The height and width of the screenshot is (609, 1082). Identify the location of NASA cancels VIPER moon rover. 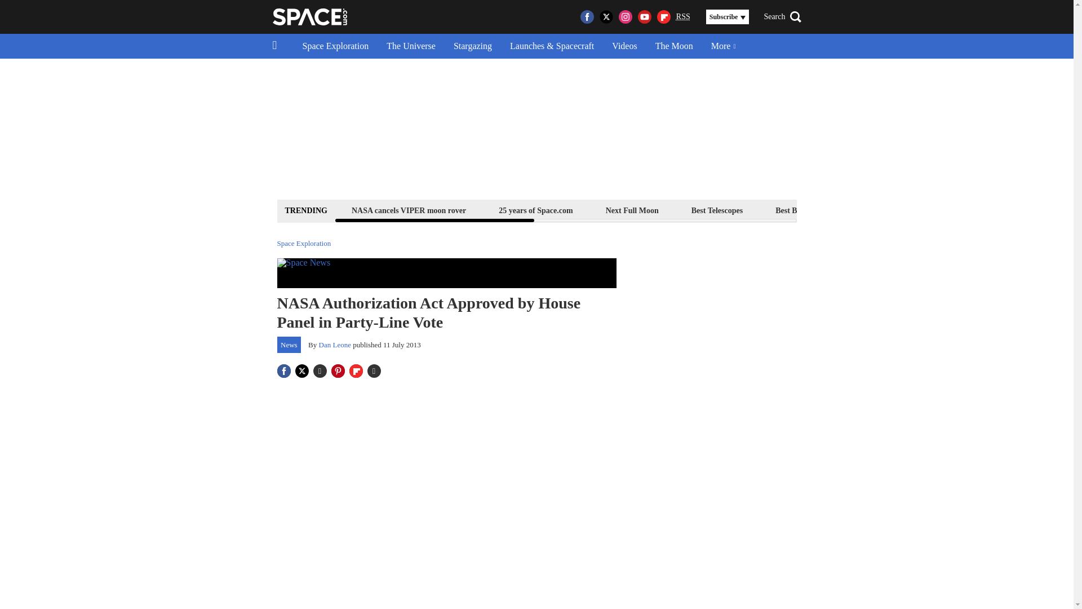
(408, 210).